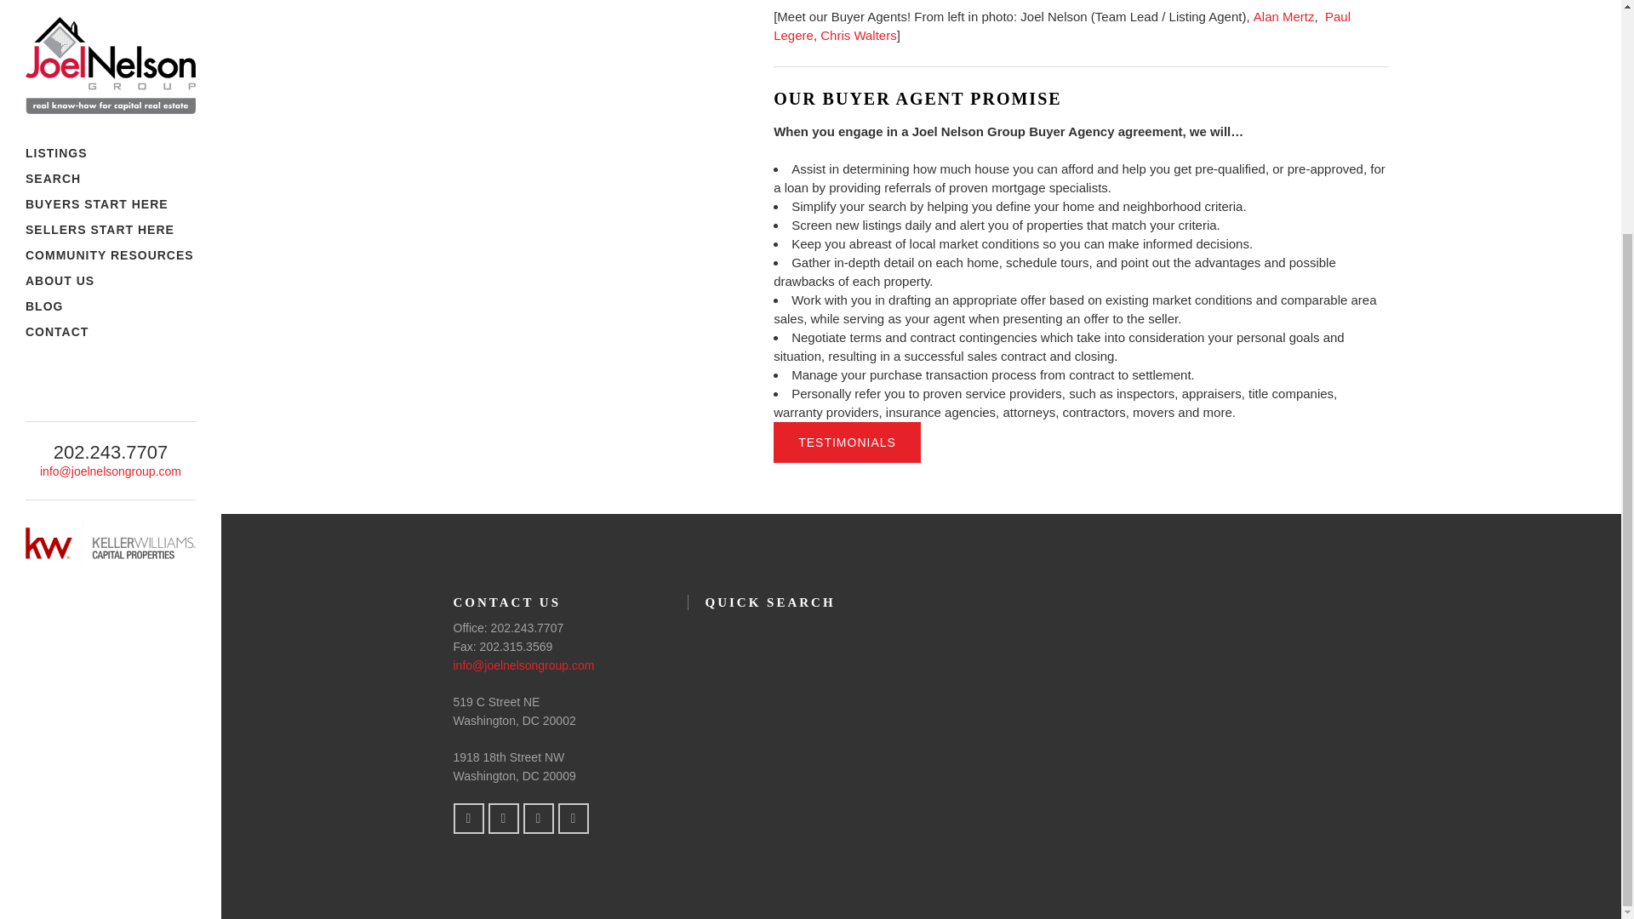 This screenshot has height=919, width=1634. What do you see at coordinates (111, 9) in the screenshot?
I see `BLOG` at bounding box center [111, 9].